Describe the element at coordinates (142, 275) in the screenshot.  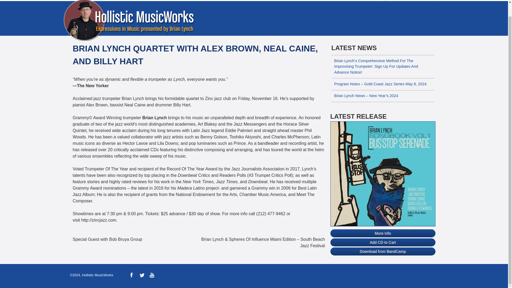
I see `Twitter` at that location.